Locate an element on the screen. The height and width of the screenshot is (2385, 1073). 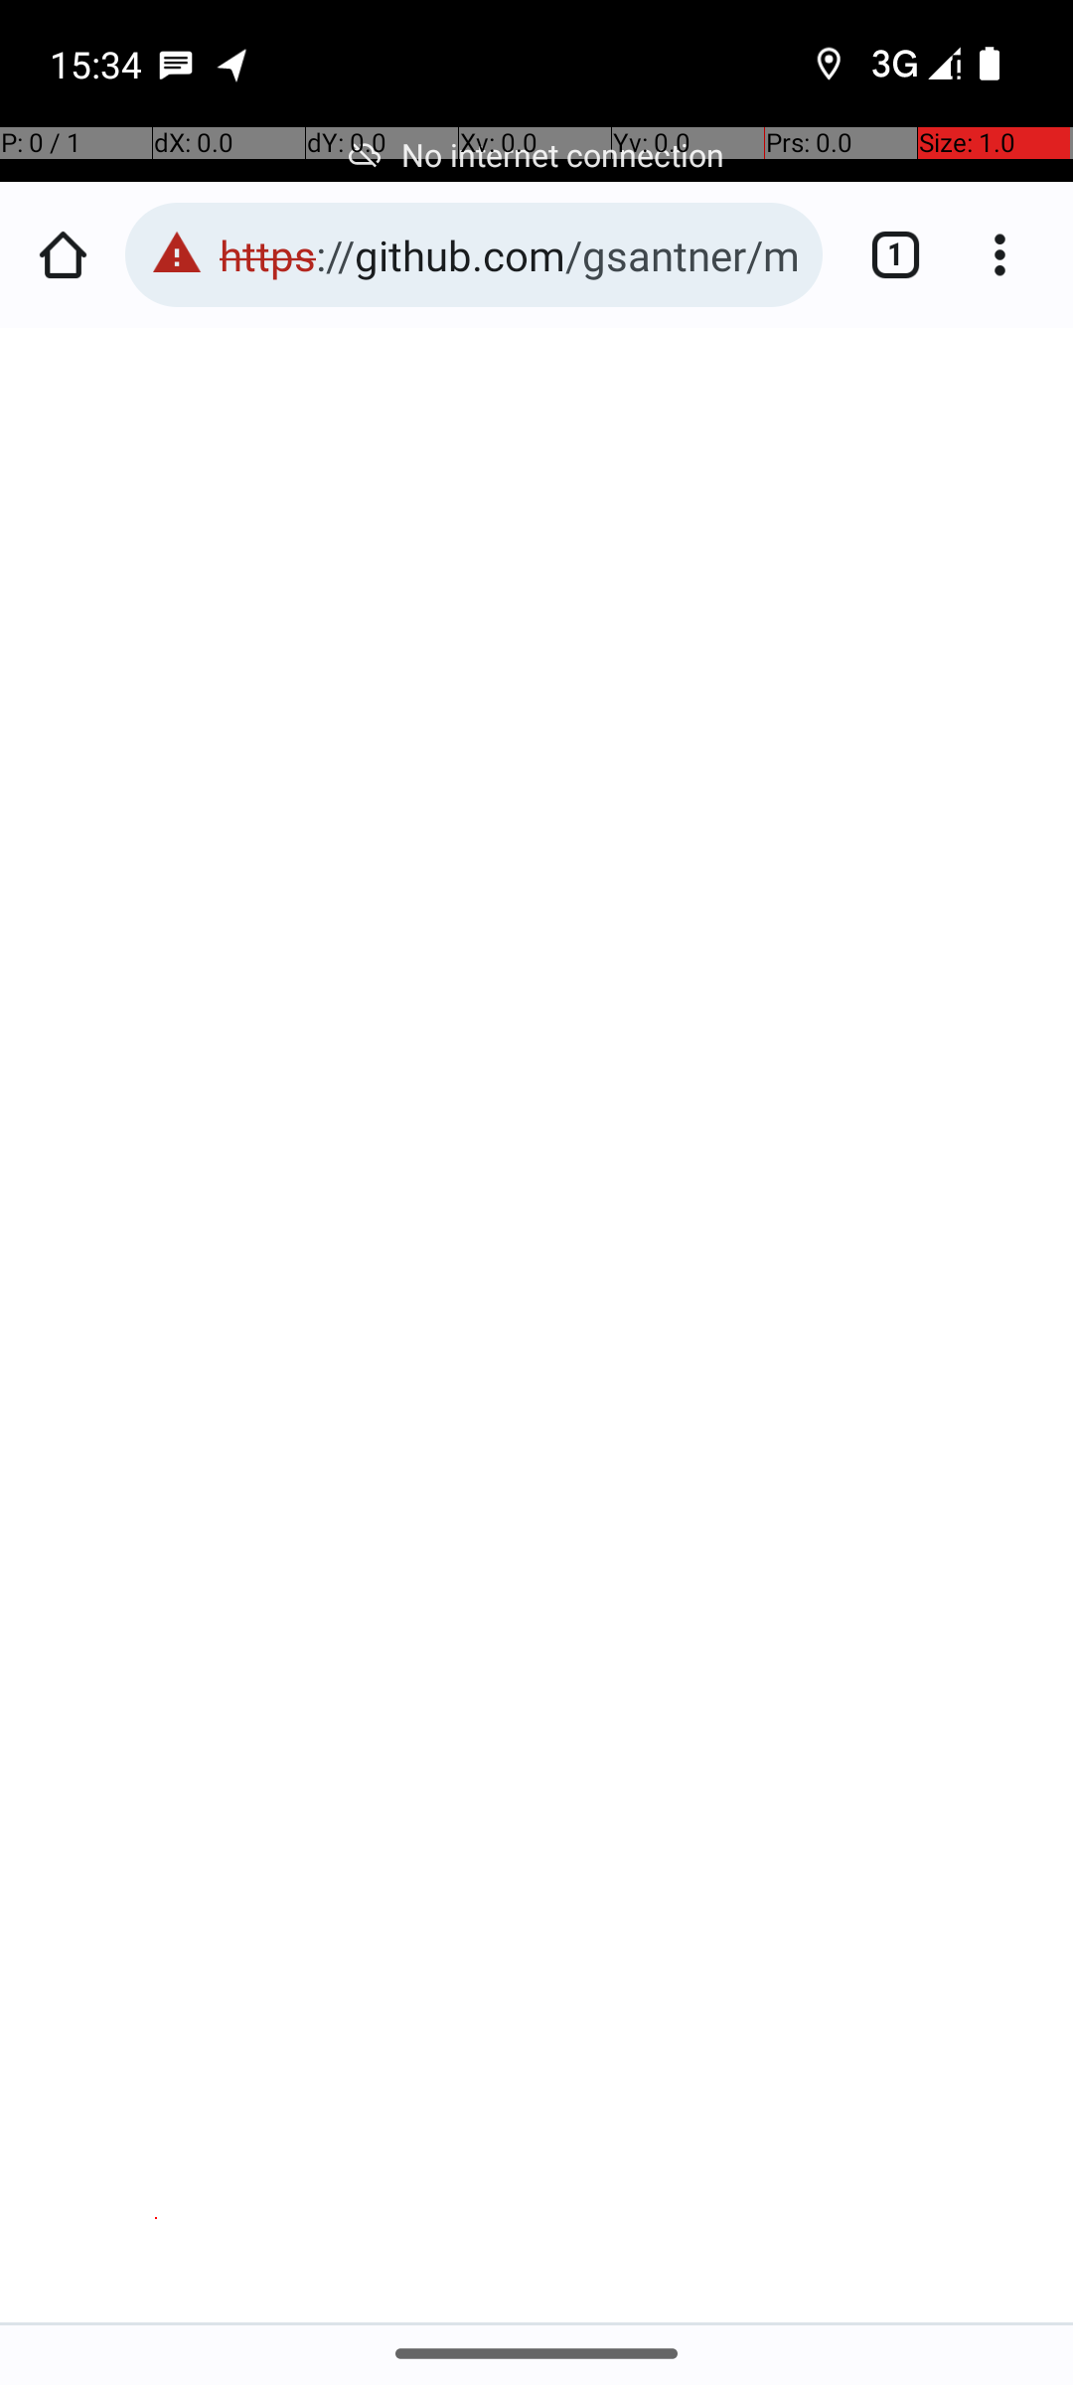
 (for example, passwords, messages, or credit cards).  is located at coordinates (536, 1073).